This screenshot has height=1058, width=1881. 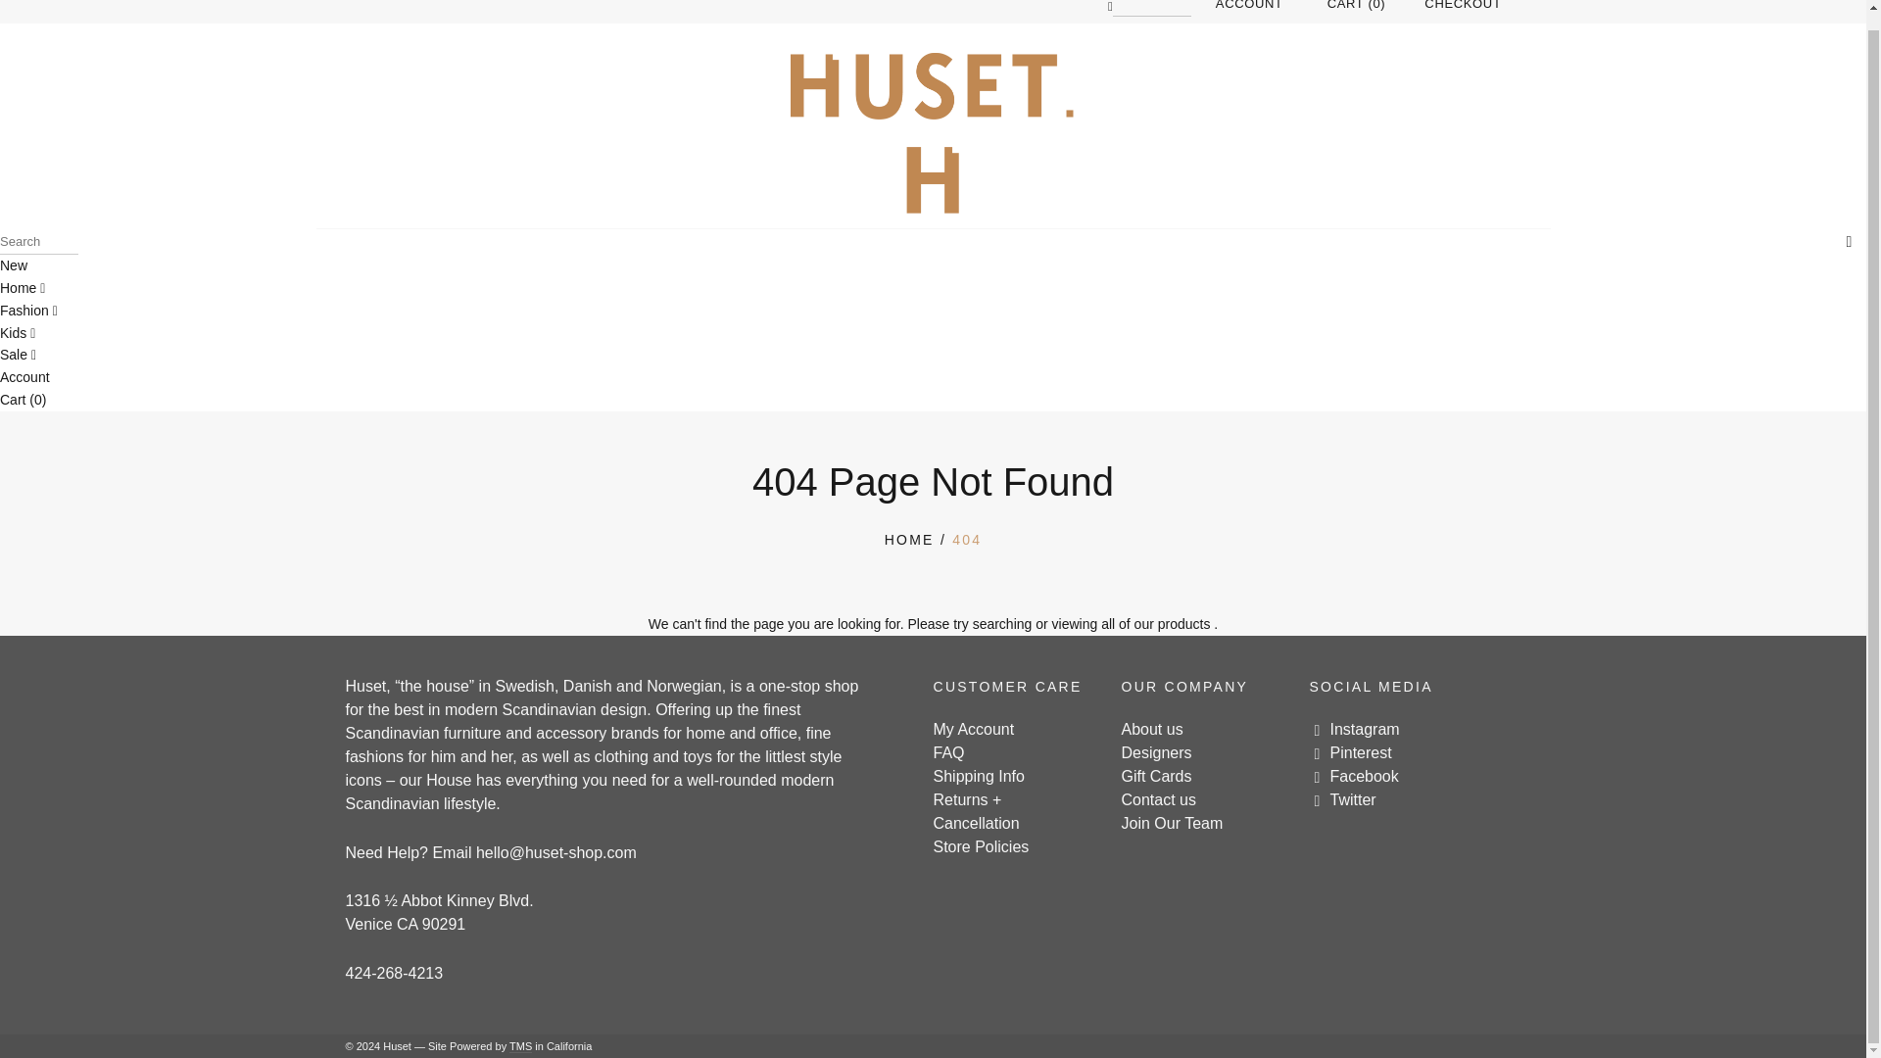 What do you see at coordinates (1248, 5) in the screenshot?
I see `ACCOUNT` at bounding box center [1248, 5].